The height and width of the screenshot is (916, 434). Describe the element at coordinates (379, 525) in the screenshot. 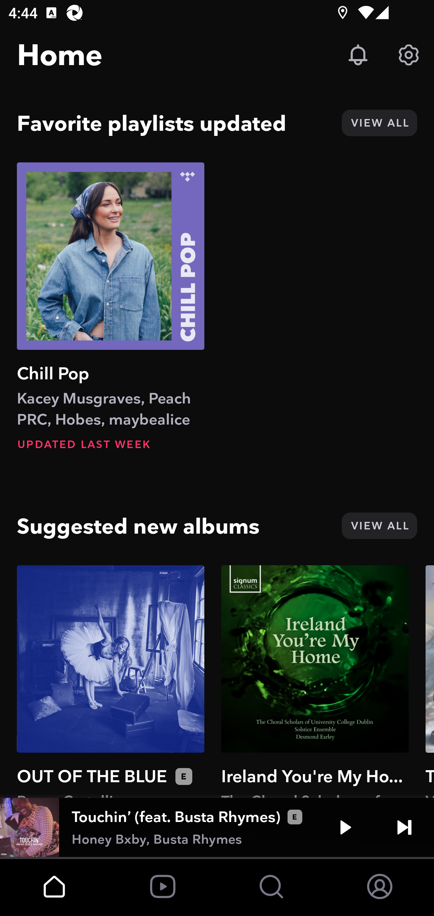

I see `VIEW ALL` at that location.